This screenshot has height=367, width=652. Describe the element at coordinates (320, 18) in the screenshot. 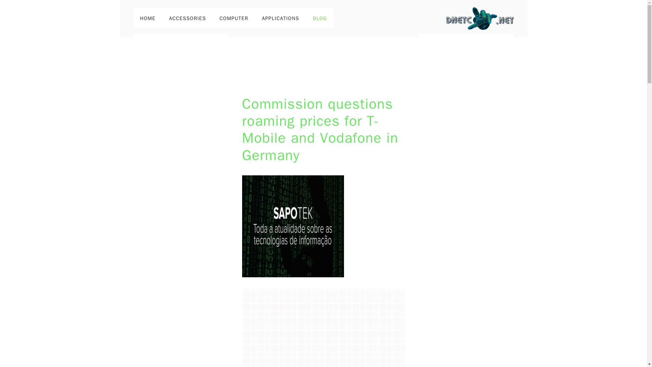

I see `BLOG` at that location.